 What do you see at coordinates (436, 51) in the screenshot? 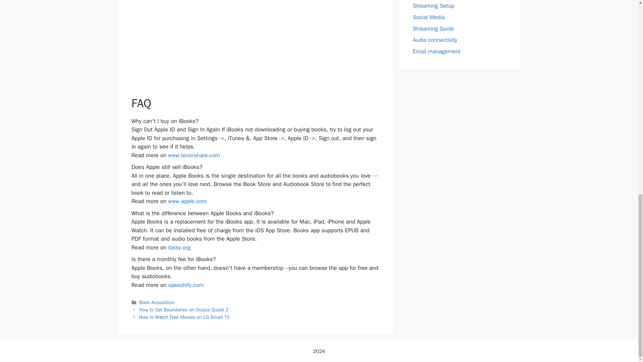
I see `Email management` at bounding box center [436, 51].